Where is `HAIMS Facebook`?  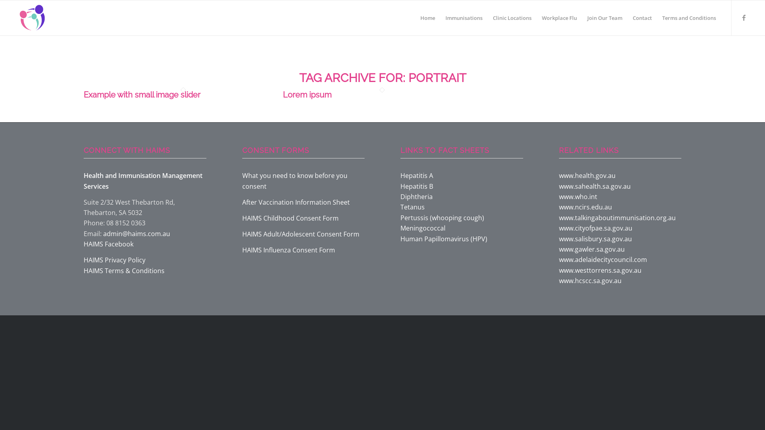 HAIMS Facebook is located at coordinates (108, 244).